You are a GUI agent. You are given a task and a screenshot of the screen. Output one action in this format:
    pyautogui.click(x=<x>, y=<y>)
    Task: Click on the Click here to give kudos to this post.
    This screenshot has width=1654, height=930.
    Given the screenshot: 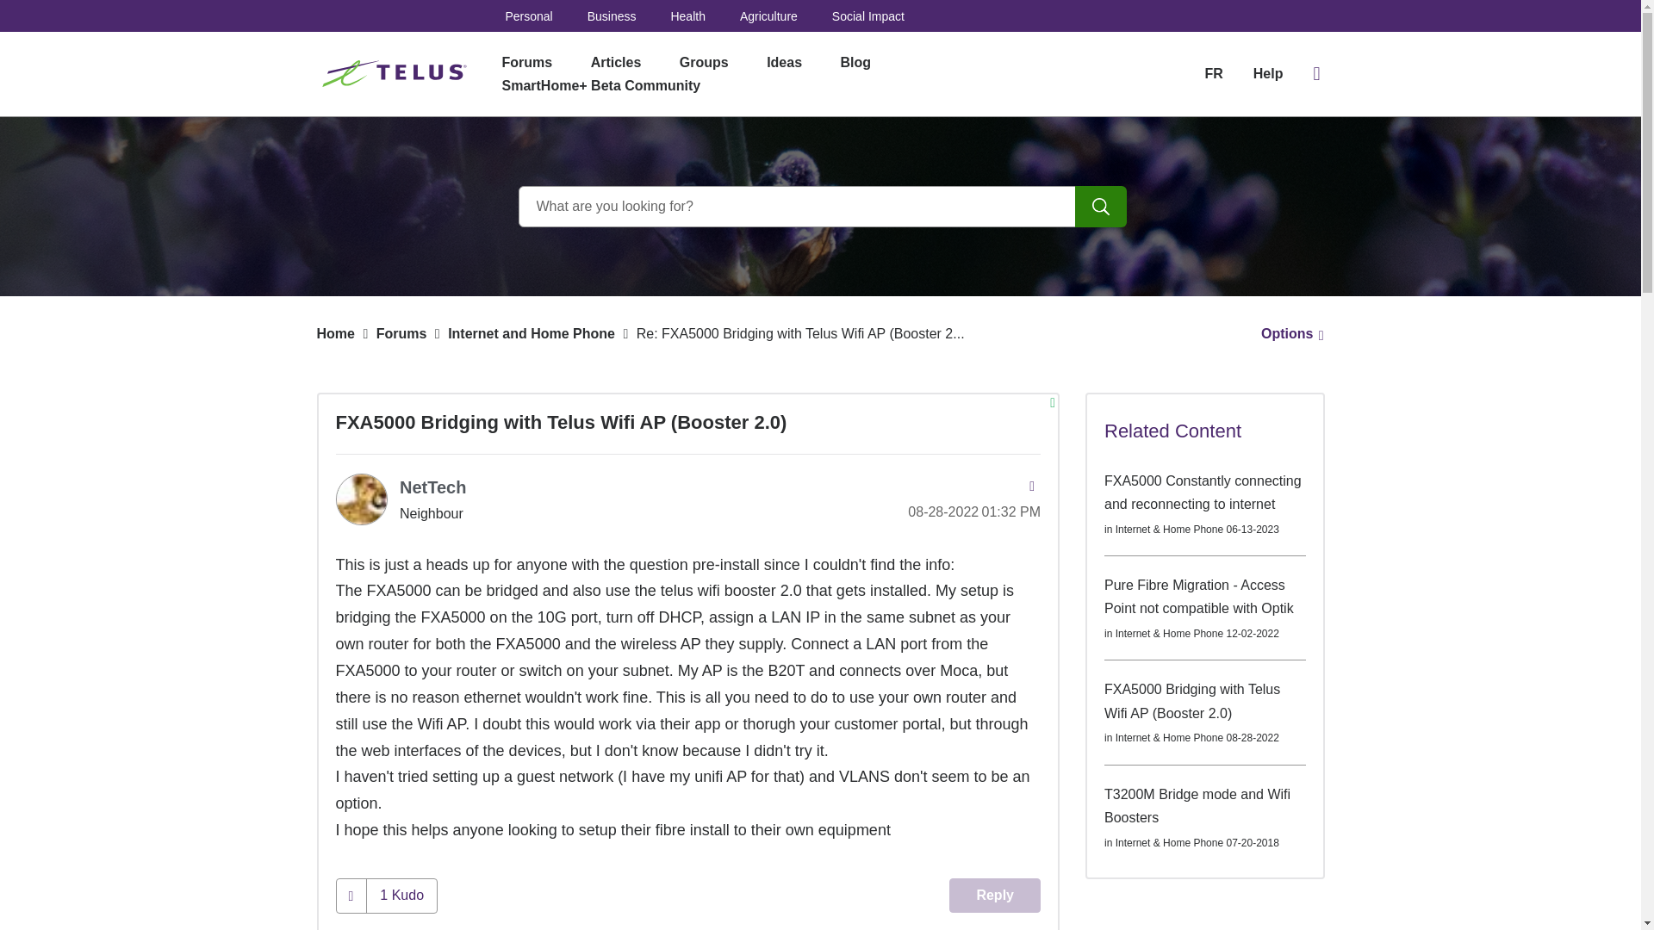 What is the action you would take?
    pyautogui.click(x=351, y=896)
    